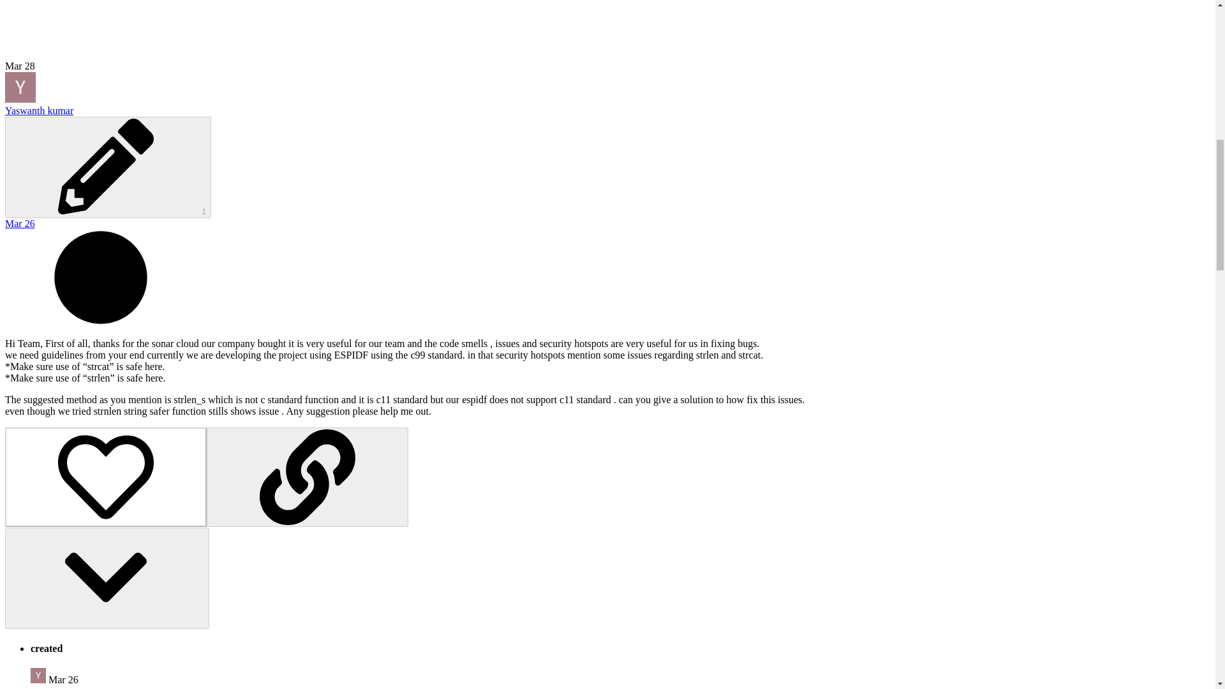 The image size is (1225, 689). Describe the element at coordinates (106, 477) in the screenshot. I see `Please sign up or log in to like this post` at that location.